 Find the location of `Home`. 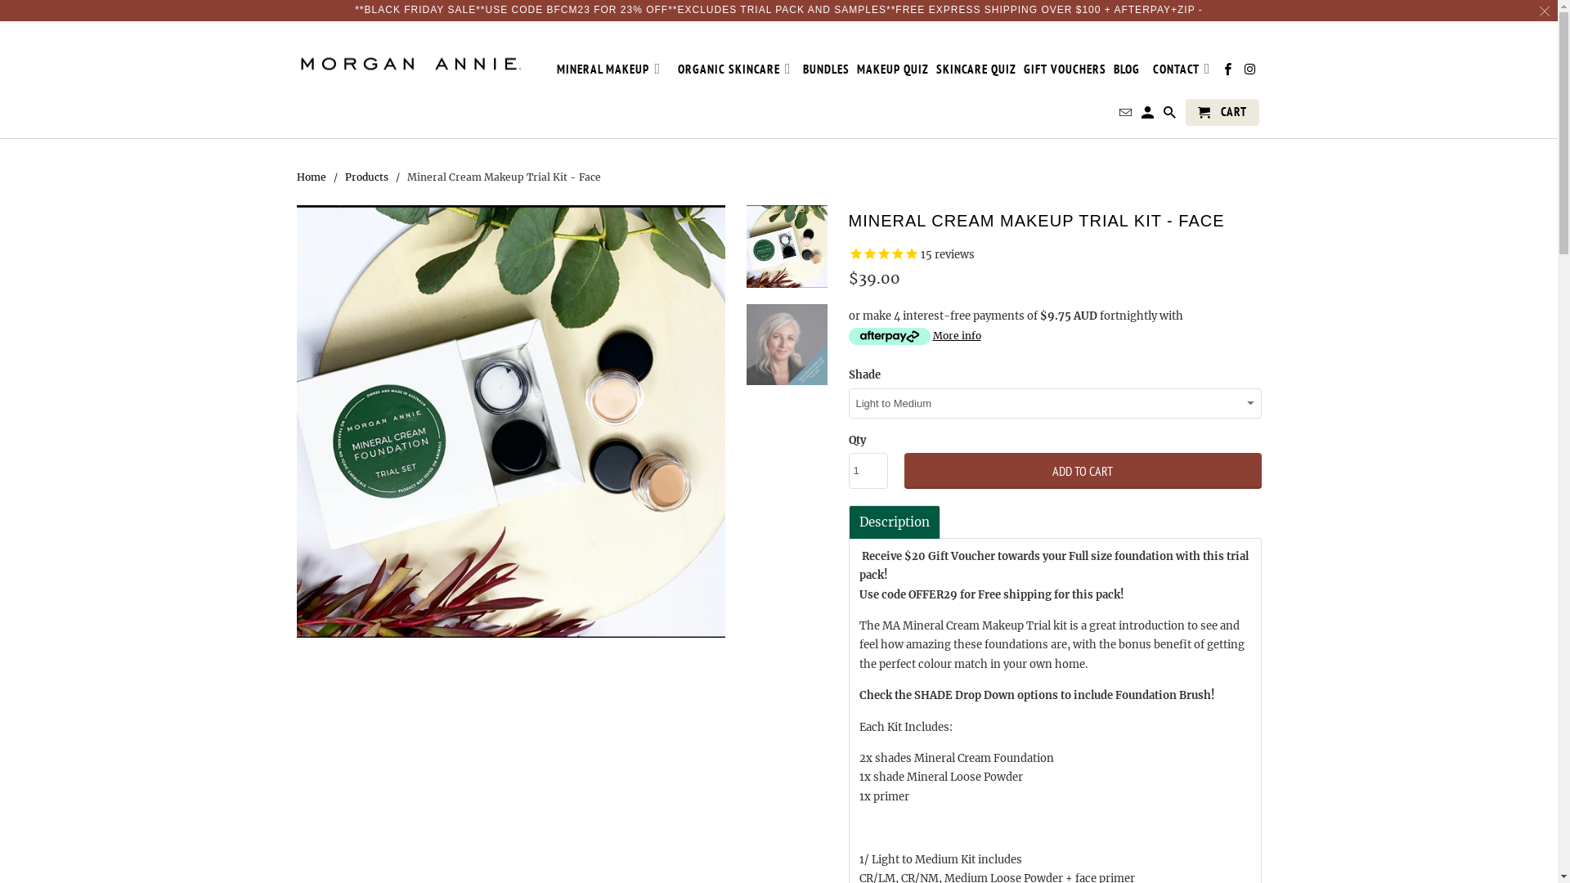

Home is located at coordinates (311, 177).